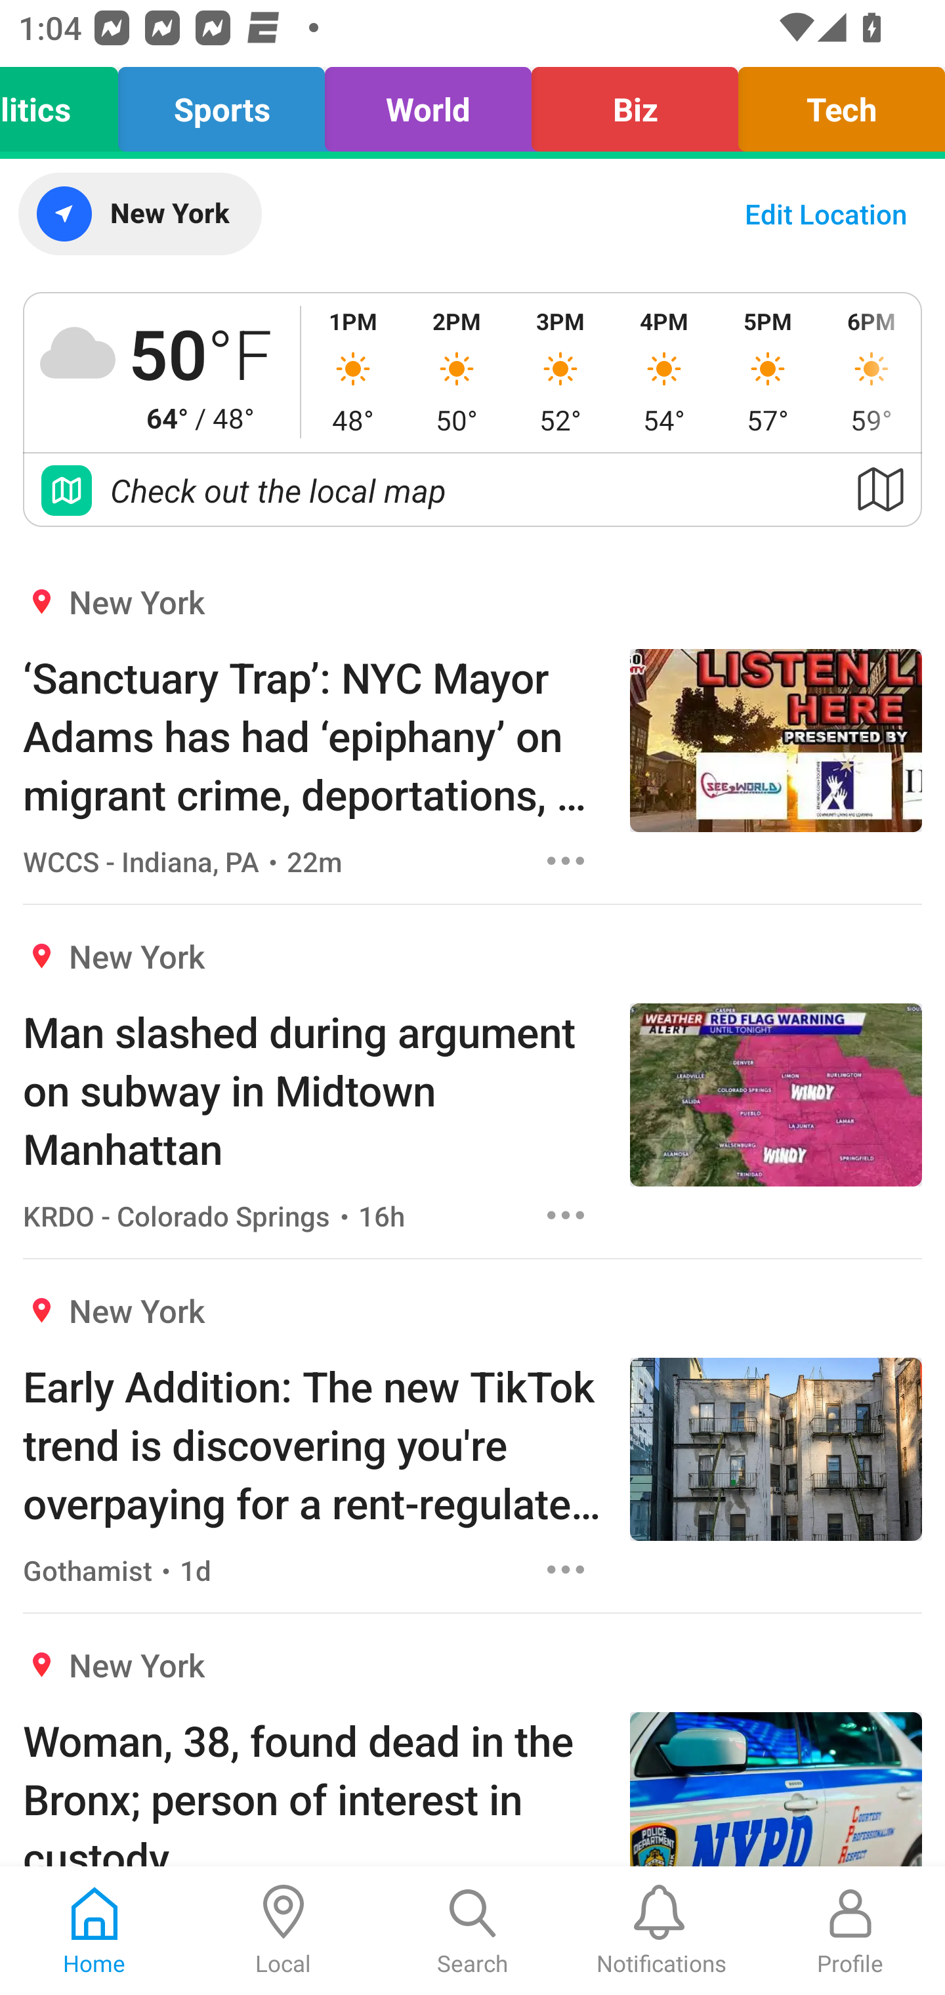  What do you see at coordinates (835, 104) in the screenshot?
I see `Tech` at bounding box center [835, 104].